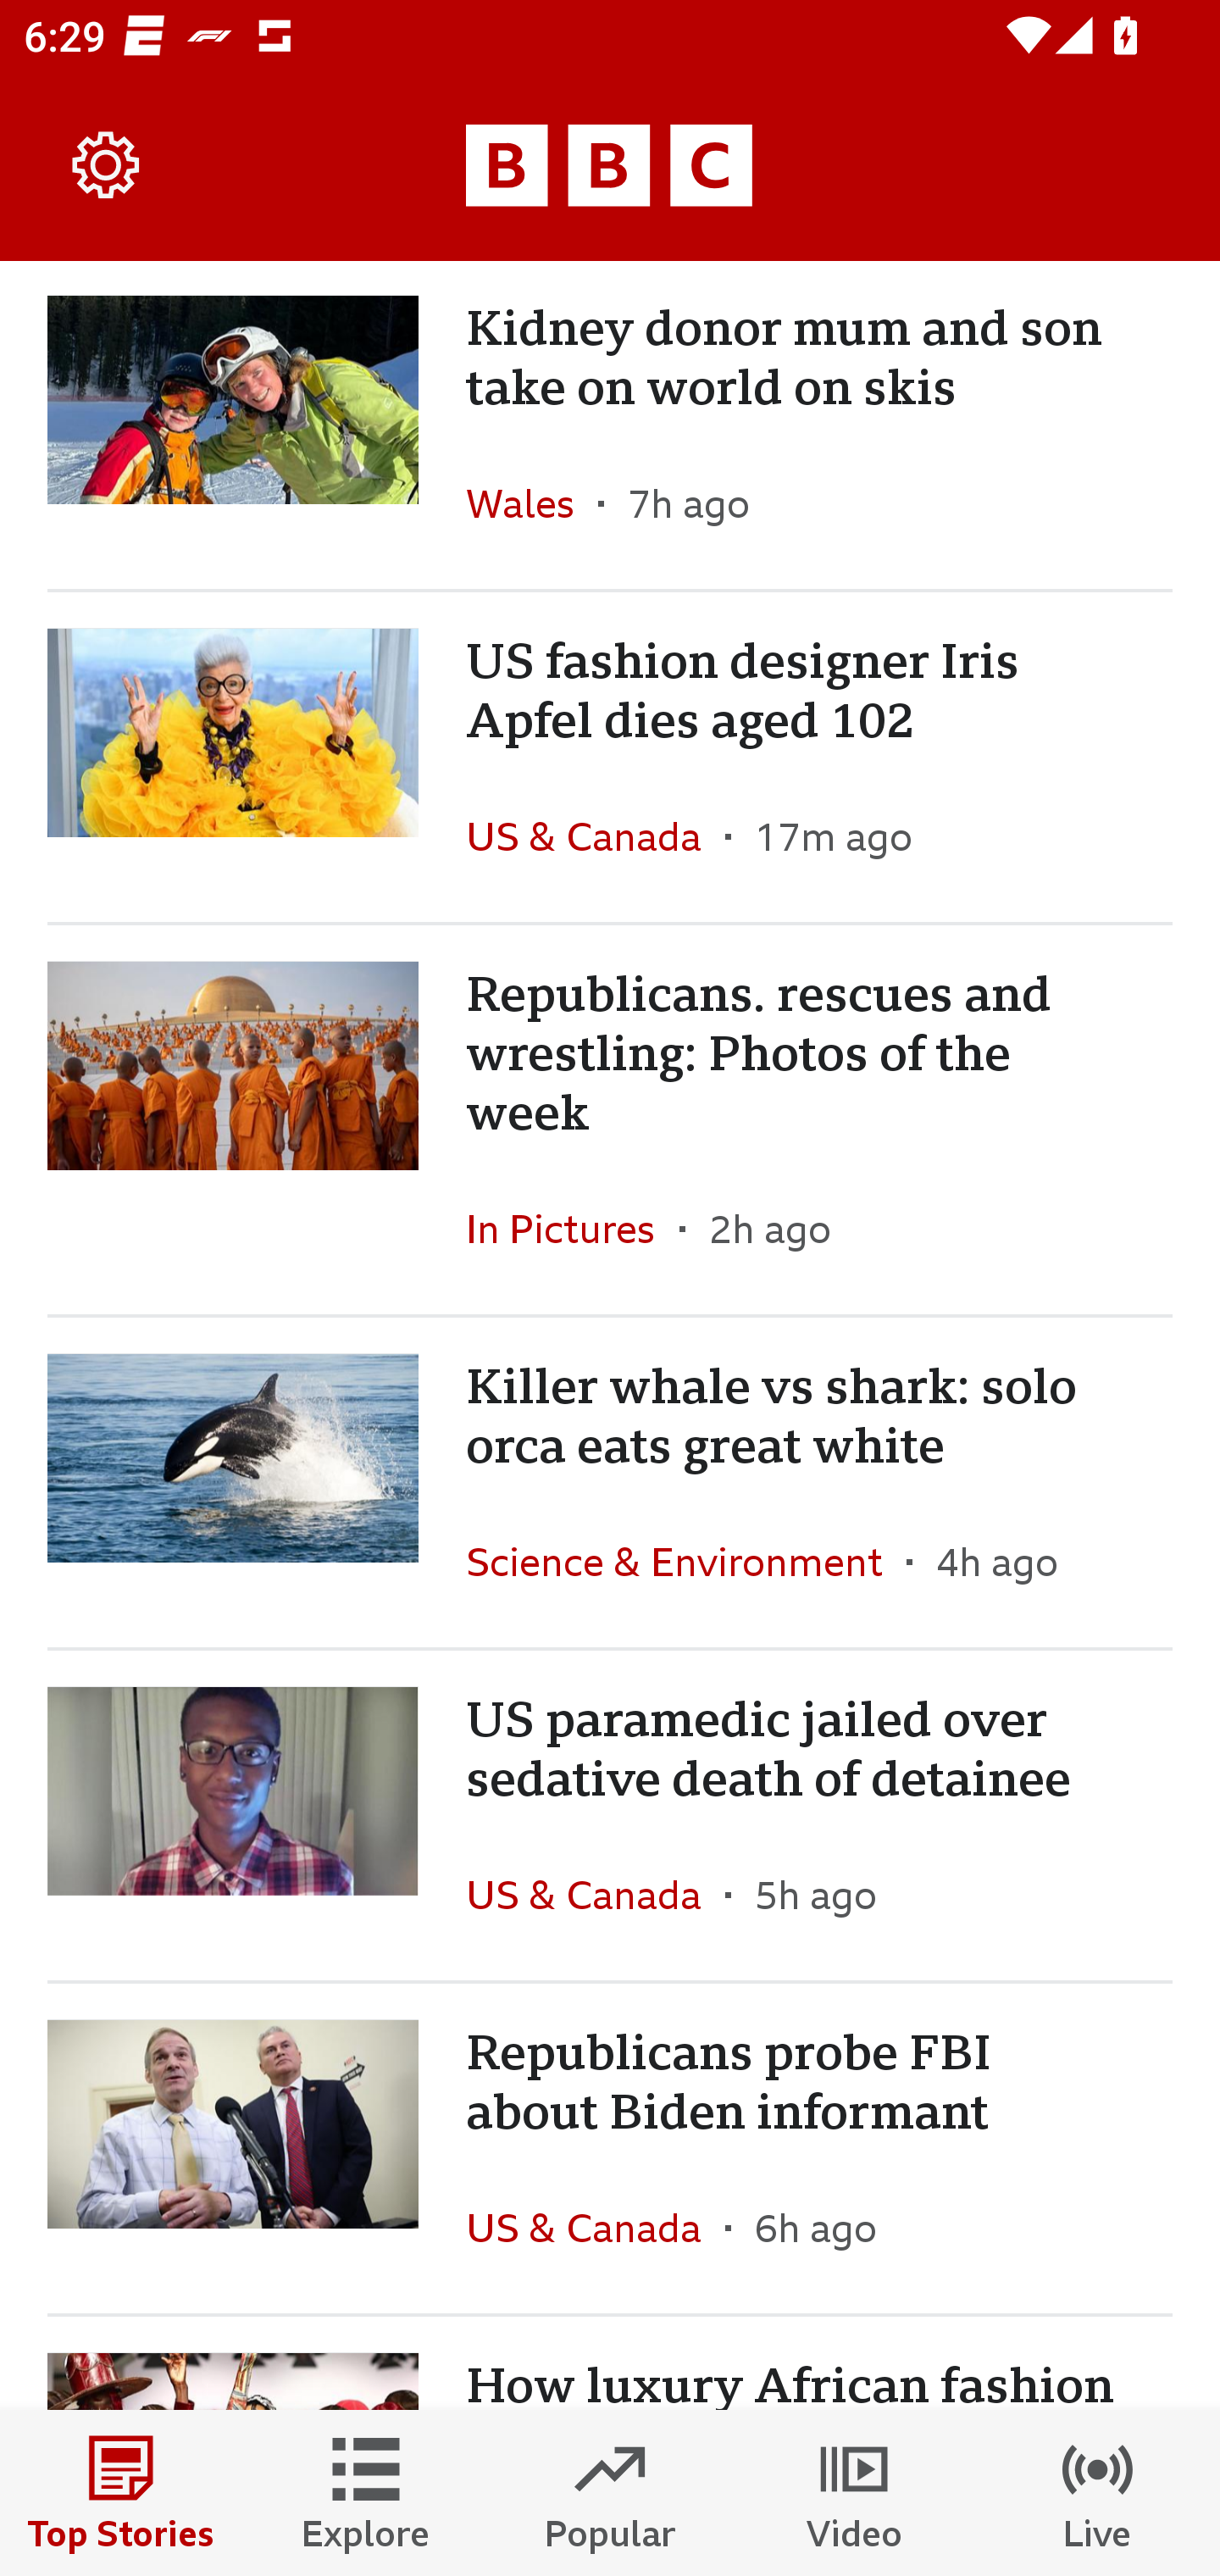  I want to click on US & Canada In the section US & Canada, so click(595, 836).